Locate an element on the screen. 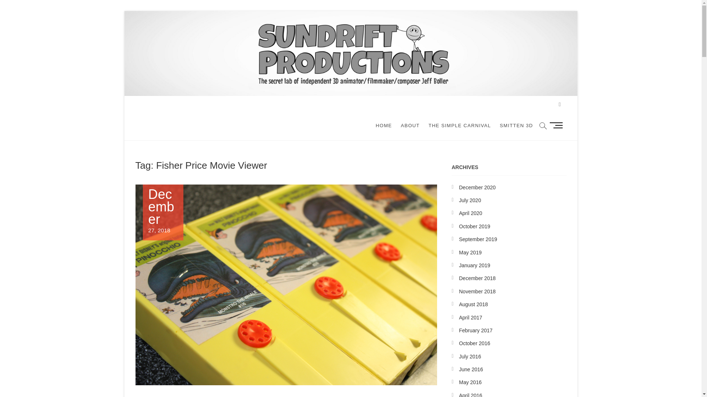 Image resolution: width=707 pixels, height=397 pixels. February 2017 is located at coordinates (477, 187).